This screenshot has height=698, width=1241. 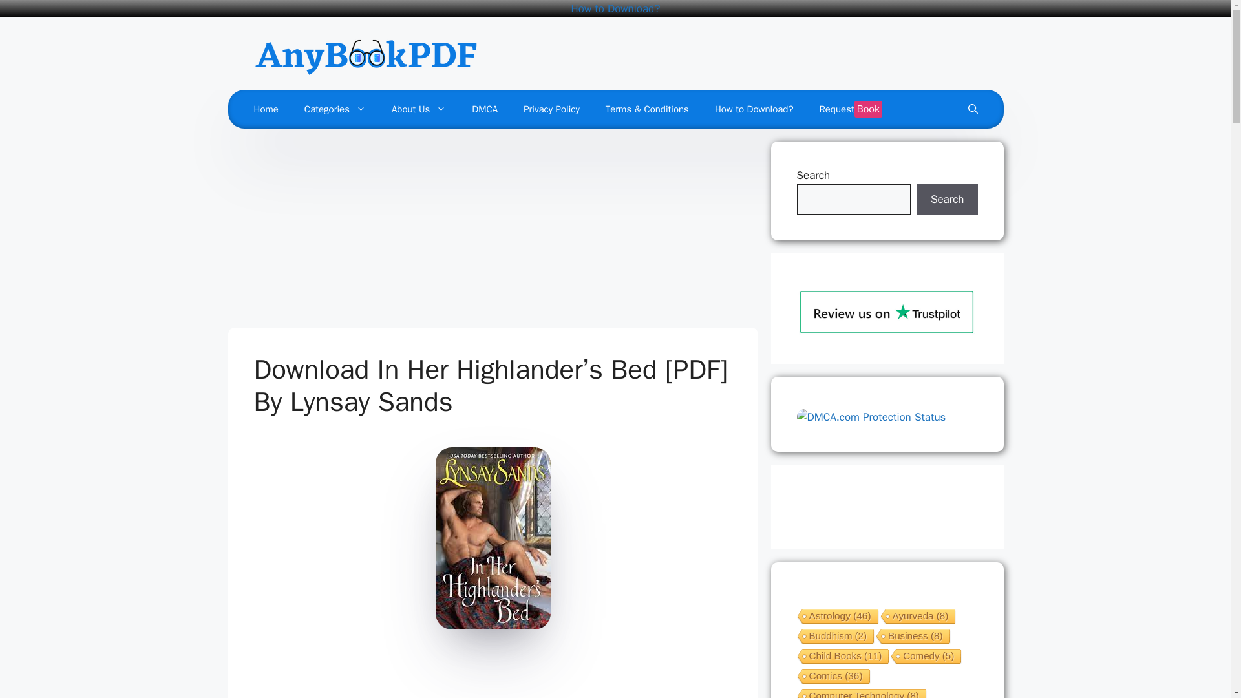 What do you see at coordinates (335, 109) in the screenshot?
I see `Categories` at bounding box center [335, 109].